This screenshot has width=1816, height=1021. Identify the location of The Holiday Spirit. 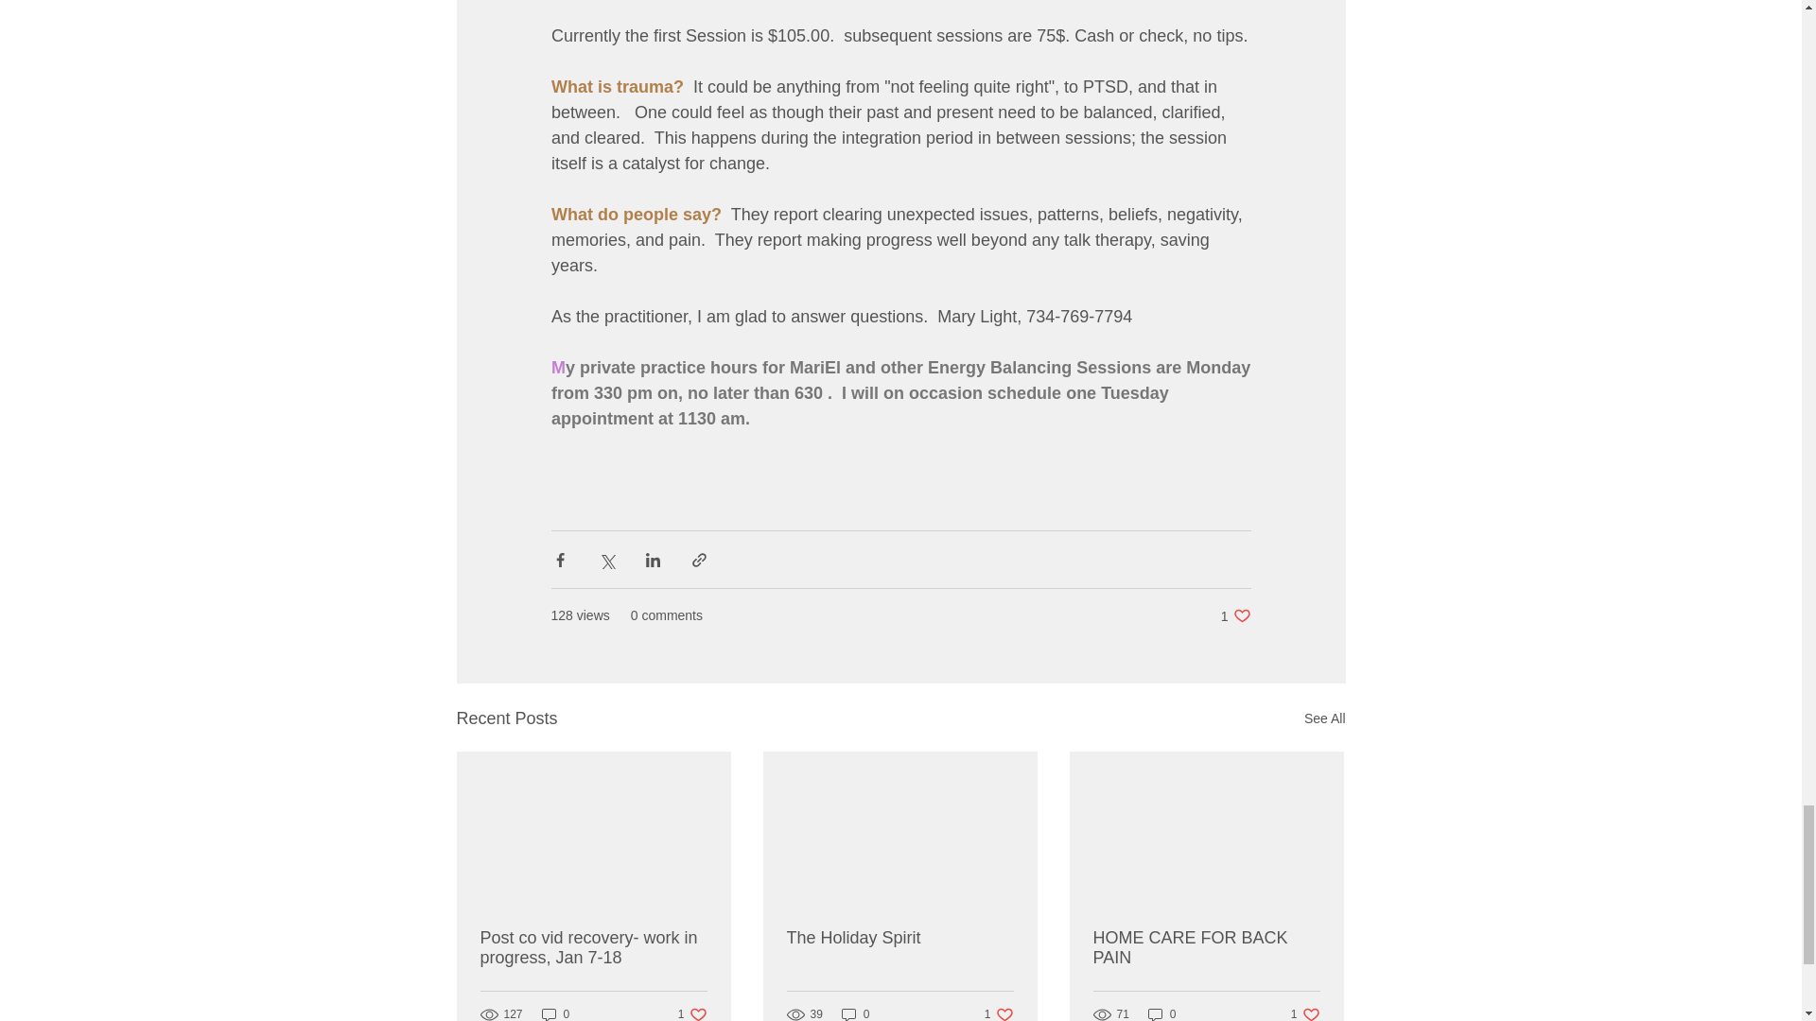
(899, 938).